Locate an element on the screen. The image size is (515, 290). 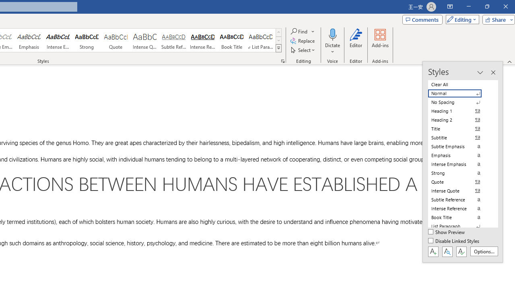
Heading 2 is located at coordinates (459, 120).